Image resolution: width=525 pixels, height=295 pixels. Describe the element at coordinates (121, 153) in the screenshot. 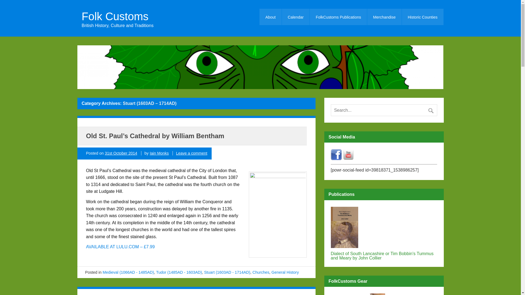

I see `31st October 2014` at that location.